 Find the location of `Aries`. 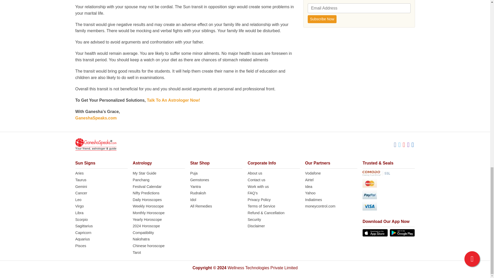

Aries is located at coordinates (101, 173).